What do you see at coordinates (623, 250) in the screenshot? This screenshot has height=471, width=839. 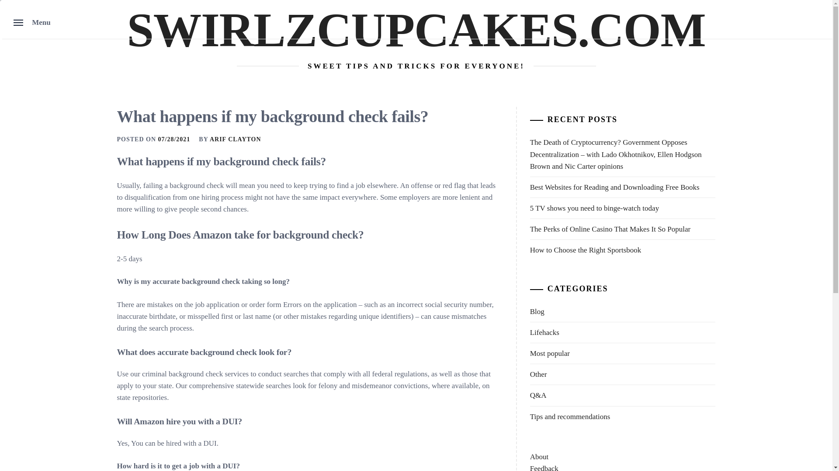 I see `How to Choose the Right Sportsbook` at bounding box center [623, 250].